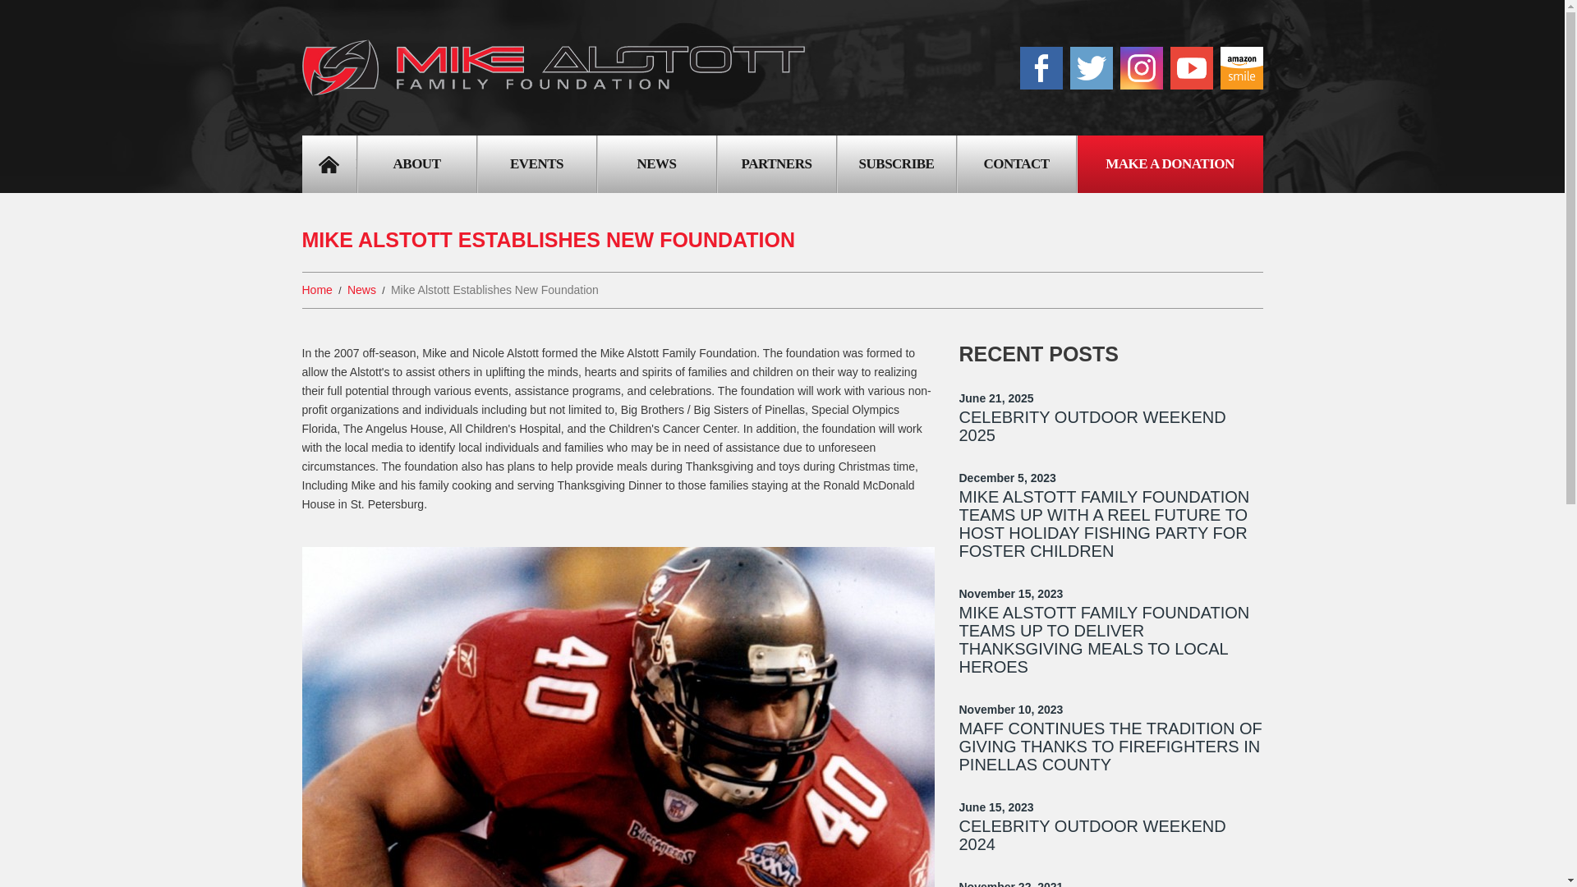 The image size is (1577, 887). I want to click on Celebrity Outdoor Weekend 2024, so click(1092, 834).